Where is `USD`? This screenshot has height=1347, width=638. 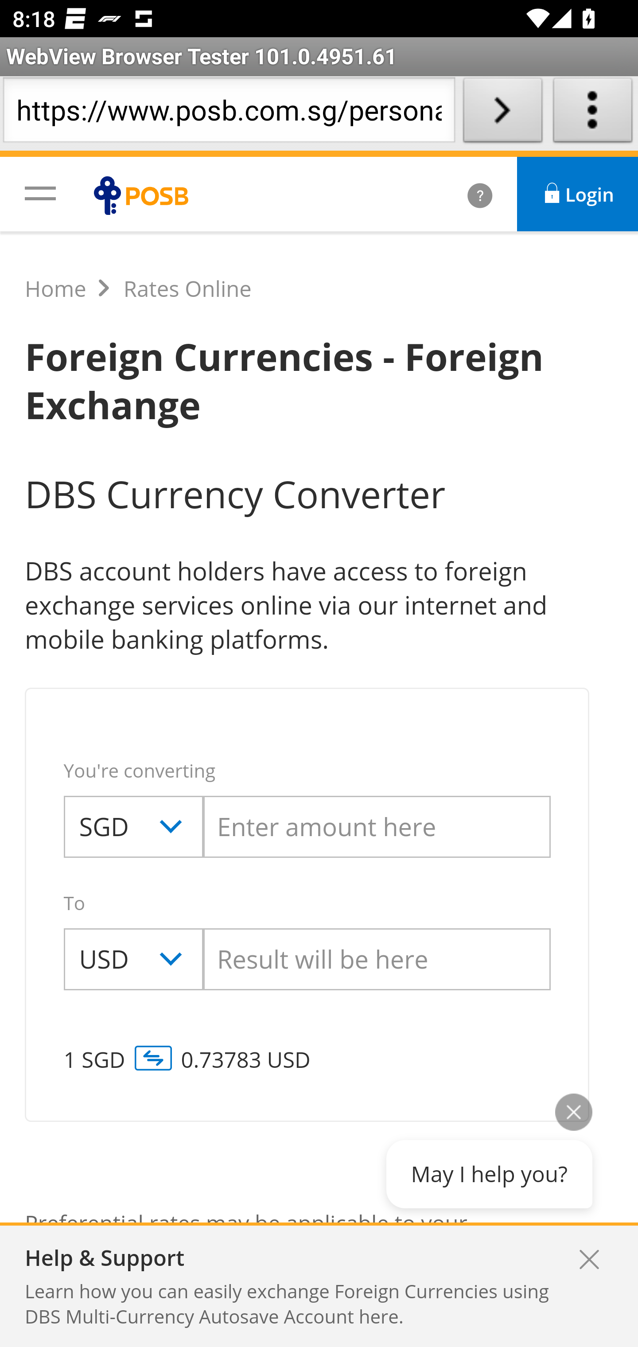 USD is located at coordinates (133, 960).